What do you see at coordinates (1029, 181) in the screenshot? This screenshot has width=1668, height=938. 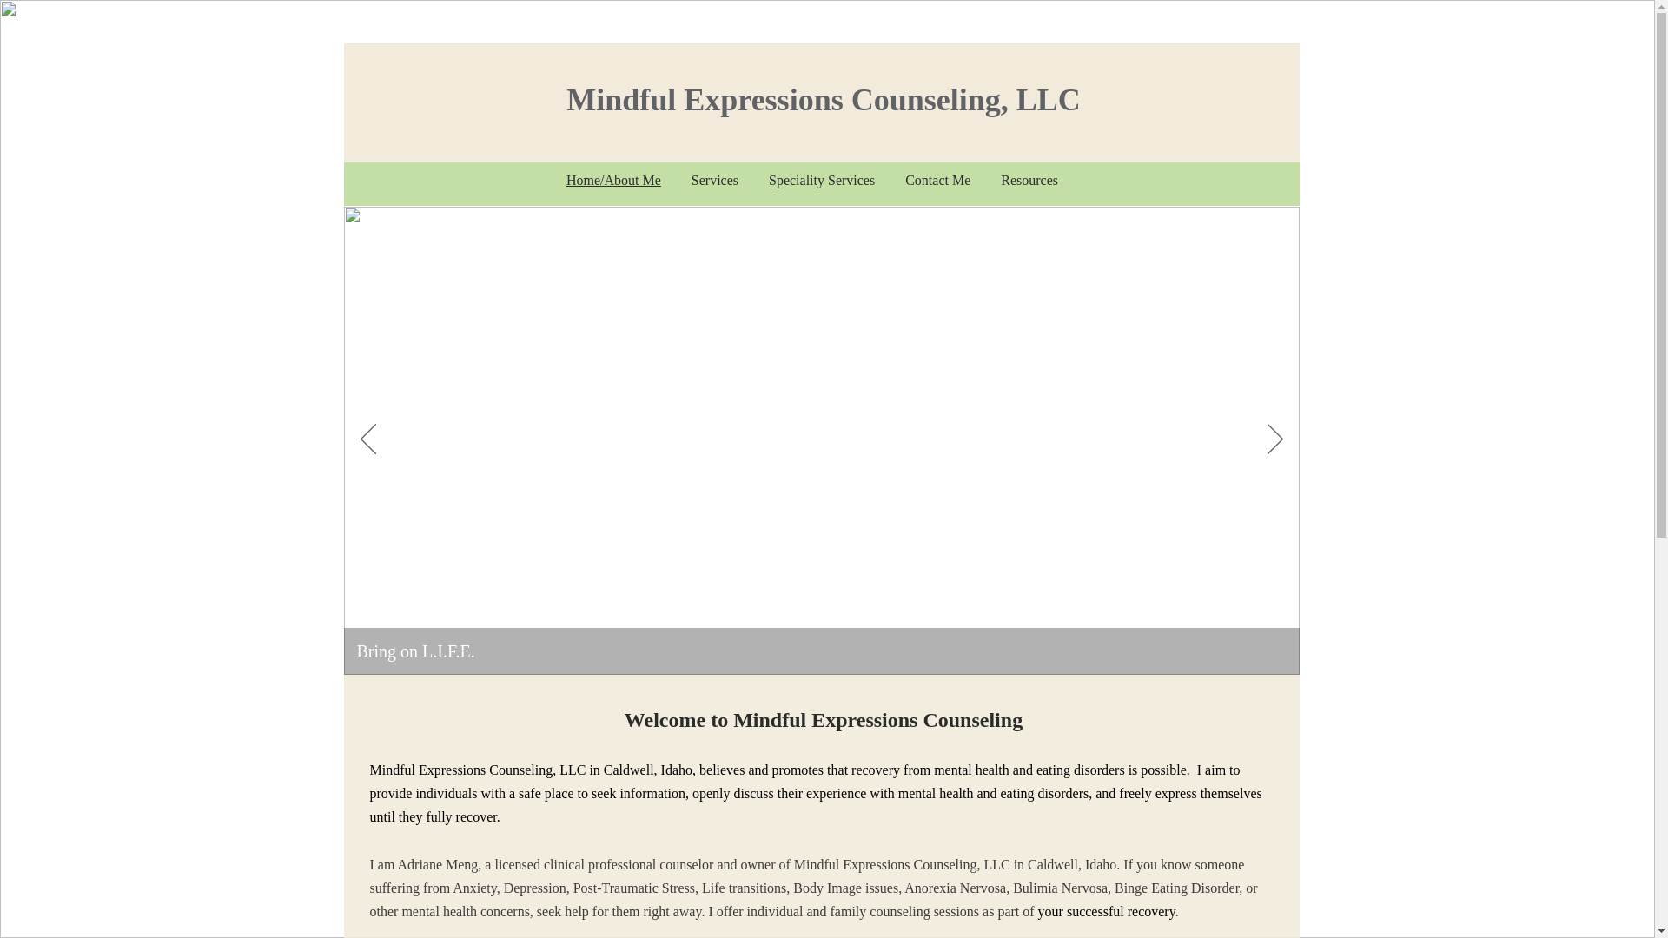 I see `Resources` at bounding box center [1029, 181].